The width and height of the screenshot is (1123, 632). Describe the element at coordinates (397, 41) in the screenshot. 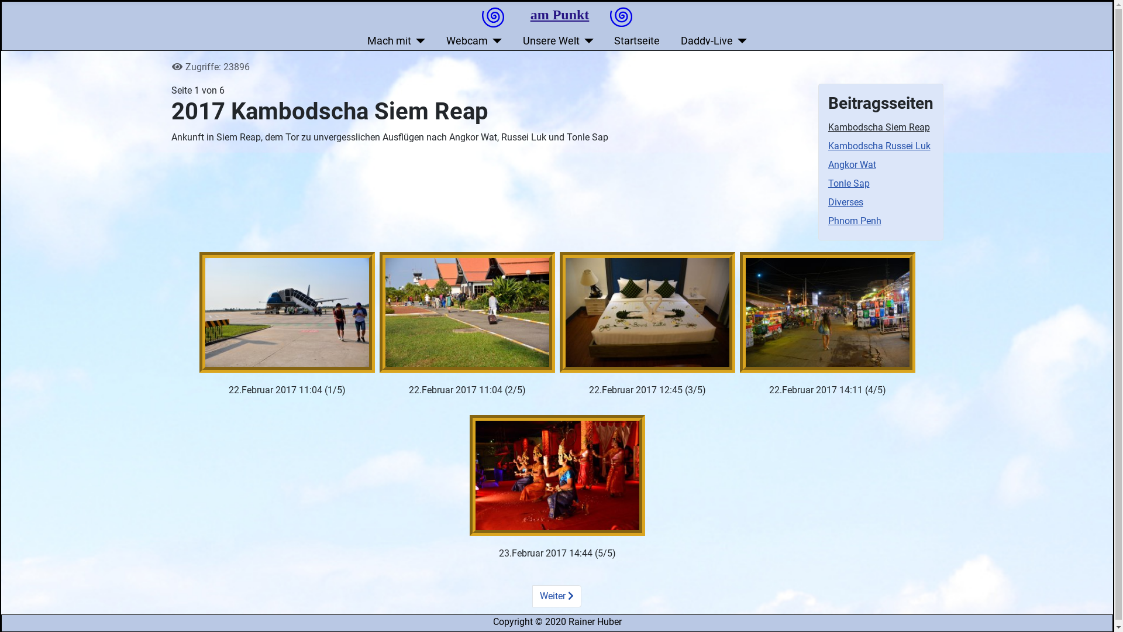

I see `Mach mit` at that location.